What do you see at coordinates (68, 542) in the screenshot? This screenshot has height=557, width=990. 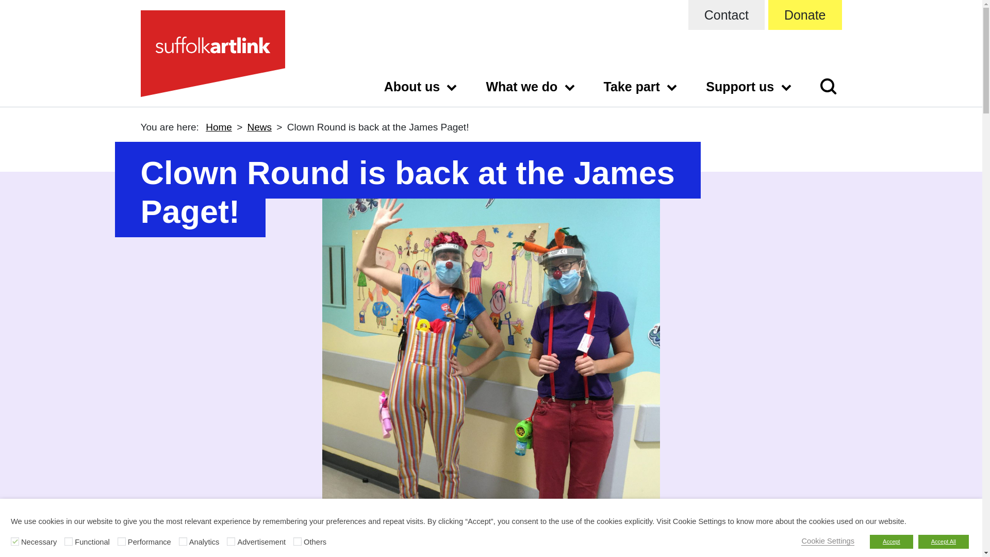 I see `on` at bounding box center [68, 542].